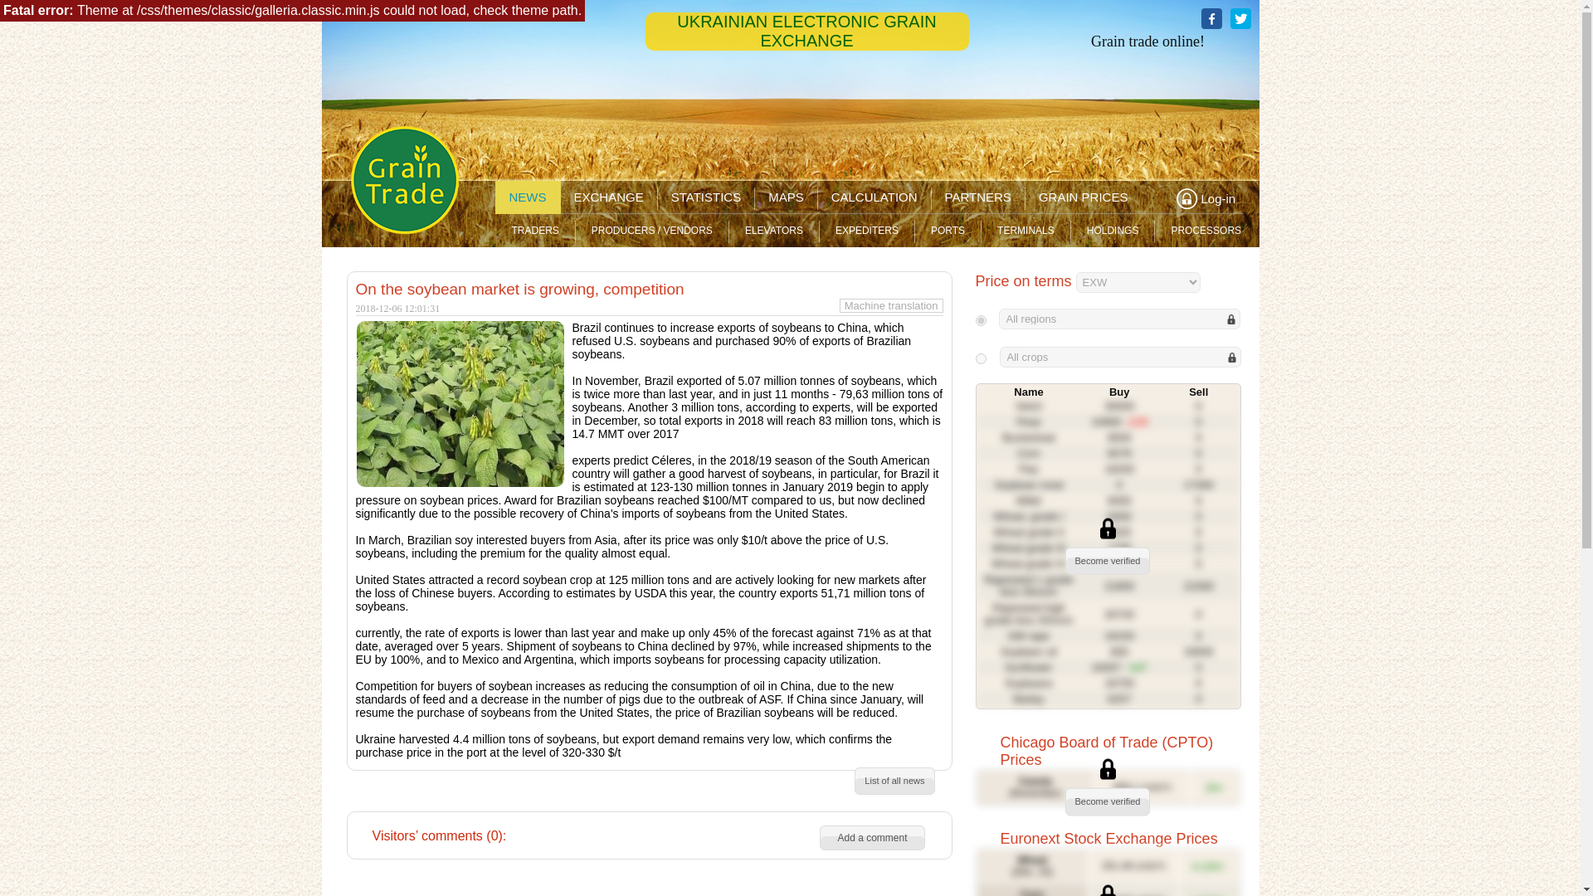 The image size is (1593, 896). I want to click on Index by region , so click(1119, 319).